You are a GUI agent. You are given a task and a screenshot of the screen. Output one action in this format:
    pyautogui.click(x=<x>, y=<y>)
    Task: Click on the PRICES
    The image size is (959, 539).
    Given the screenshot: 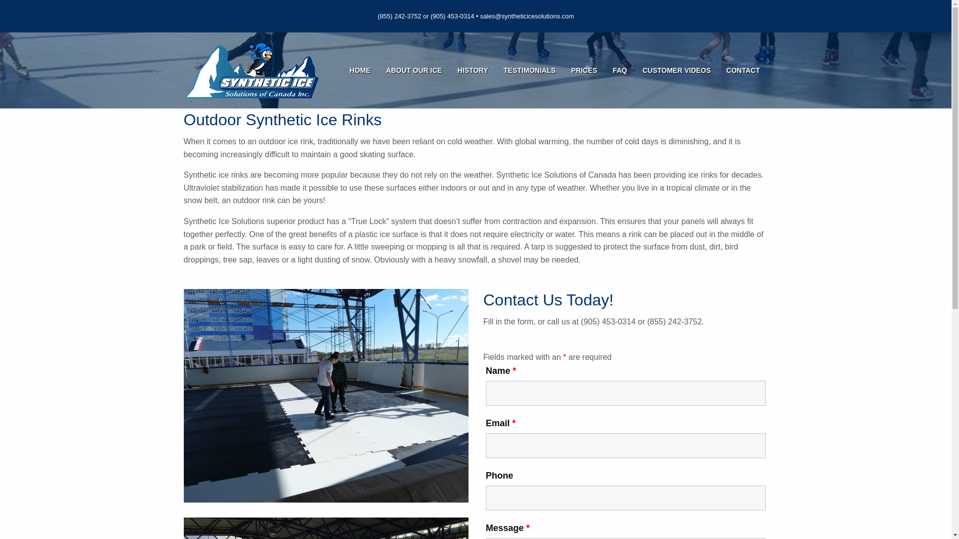 What is the action you would take?
    pyautogui.click(x=584, y=70)
    